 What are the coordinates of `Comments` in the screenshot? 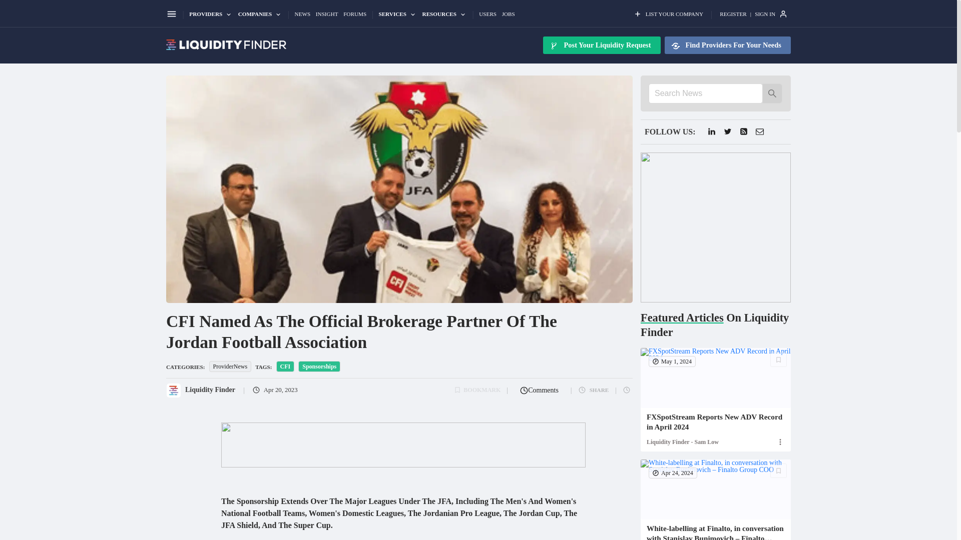 It's located at (540, 390).